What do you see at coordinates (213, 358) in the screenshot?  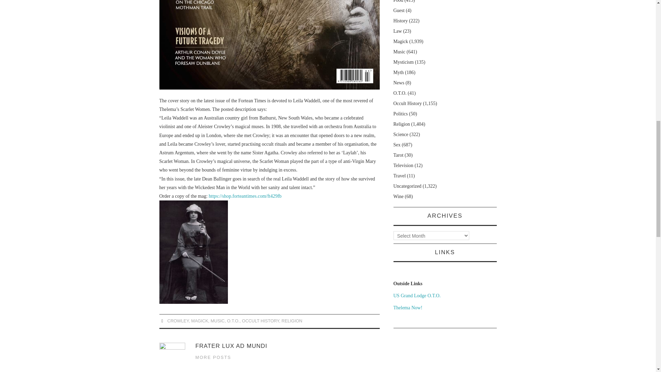 I see `MORE POSTS` at bounding box center [213, 358].